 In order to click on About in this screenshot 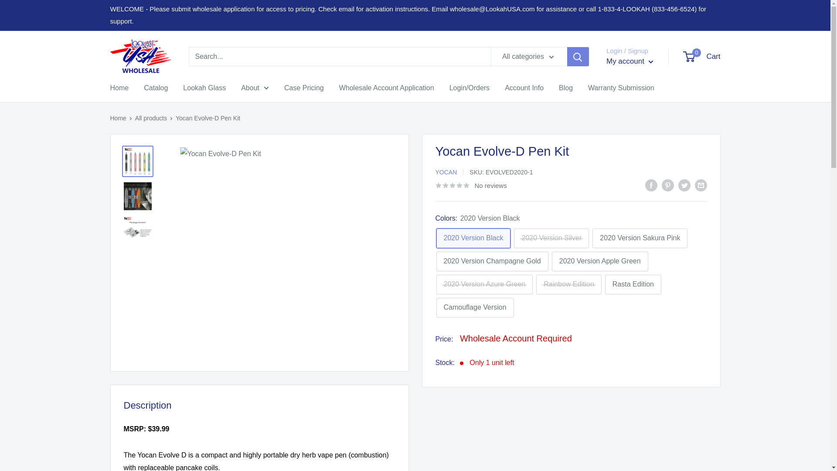, I will do `click(569, 284)`.